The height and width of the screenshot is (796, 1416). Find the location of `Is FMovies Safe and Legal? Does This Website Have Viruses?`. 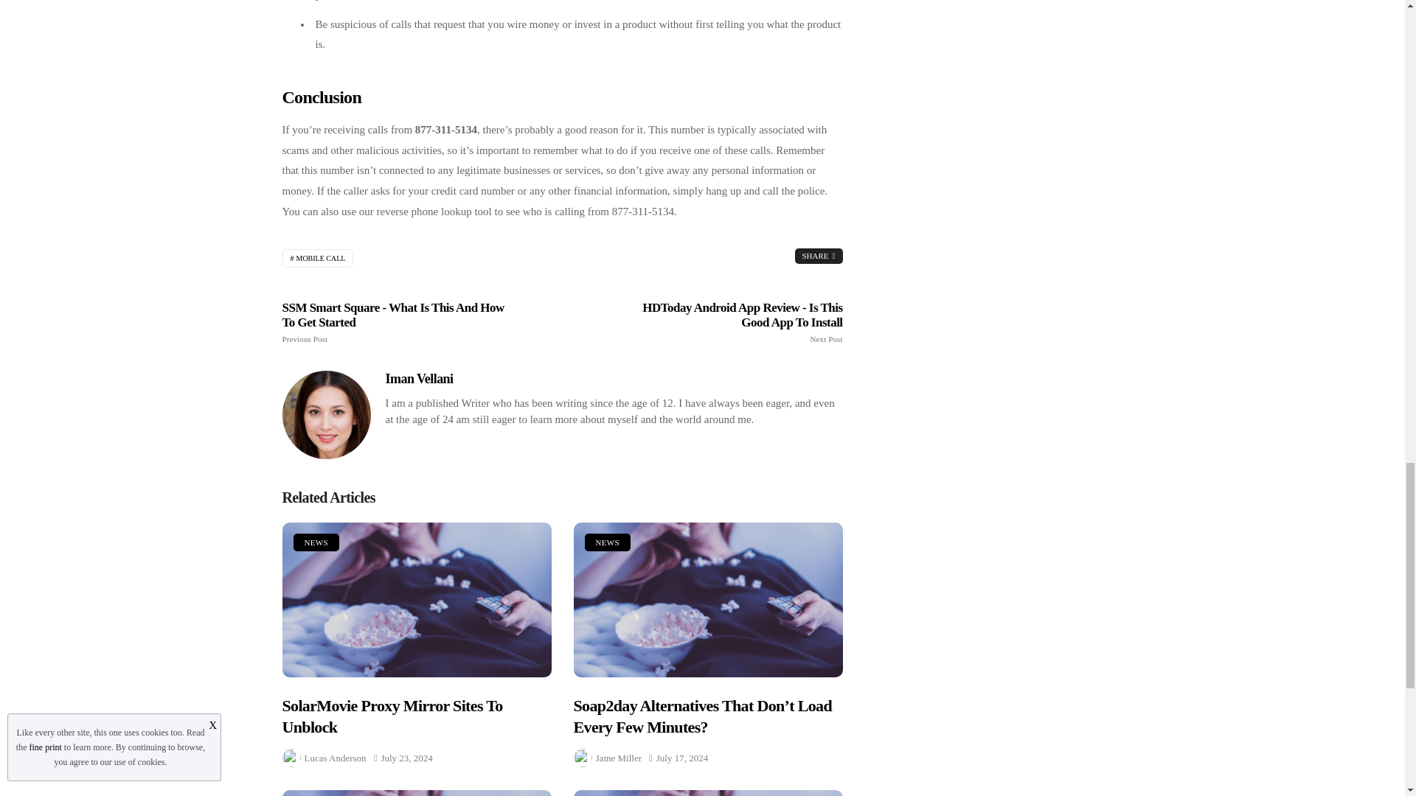

Is FMovies Safe and Legal? Does This Website Have Viruses? is located at coordinates (708, 793).